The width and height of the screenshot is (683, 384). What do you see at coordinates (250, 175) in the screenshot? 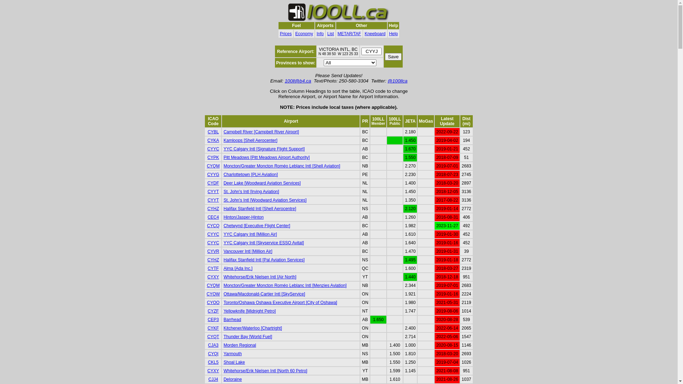
I see `Charlottetown [PLH Aviation]` at bounding box center [250, 175].